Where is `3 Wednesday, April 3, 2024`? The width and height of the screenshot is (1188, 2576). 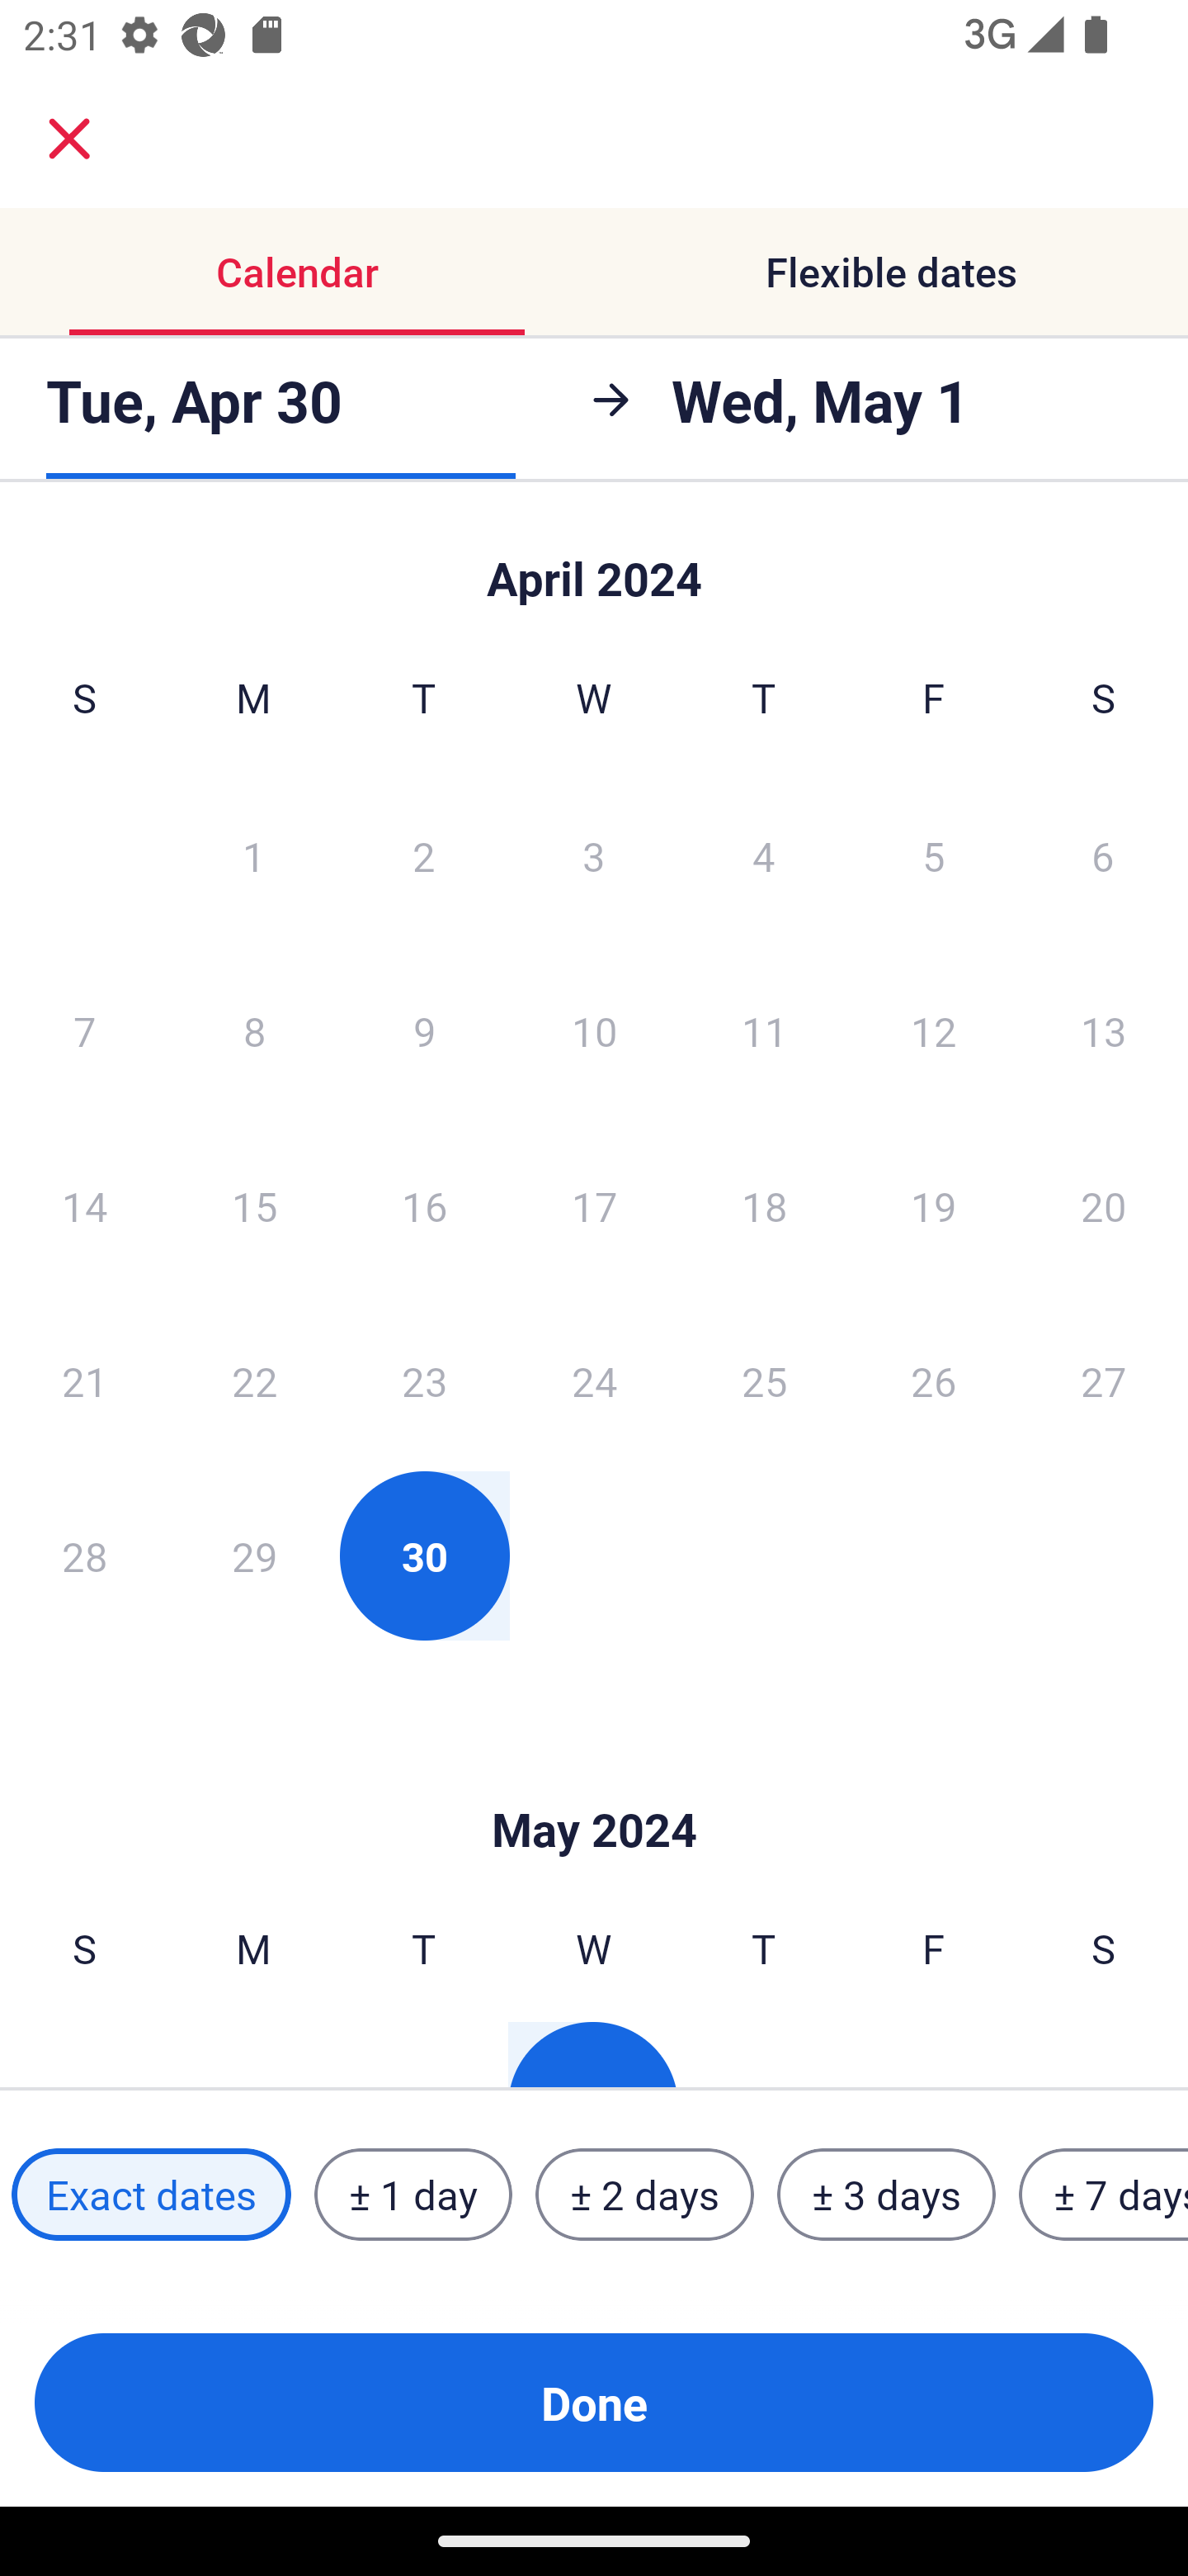 3 Wednesday, April 3, 2024 is located at coordinates (594, 855).